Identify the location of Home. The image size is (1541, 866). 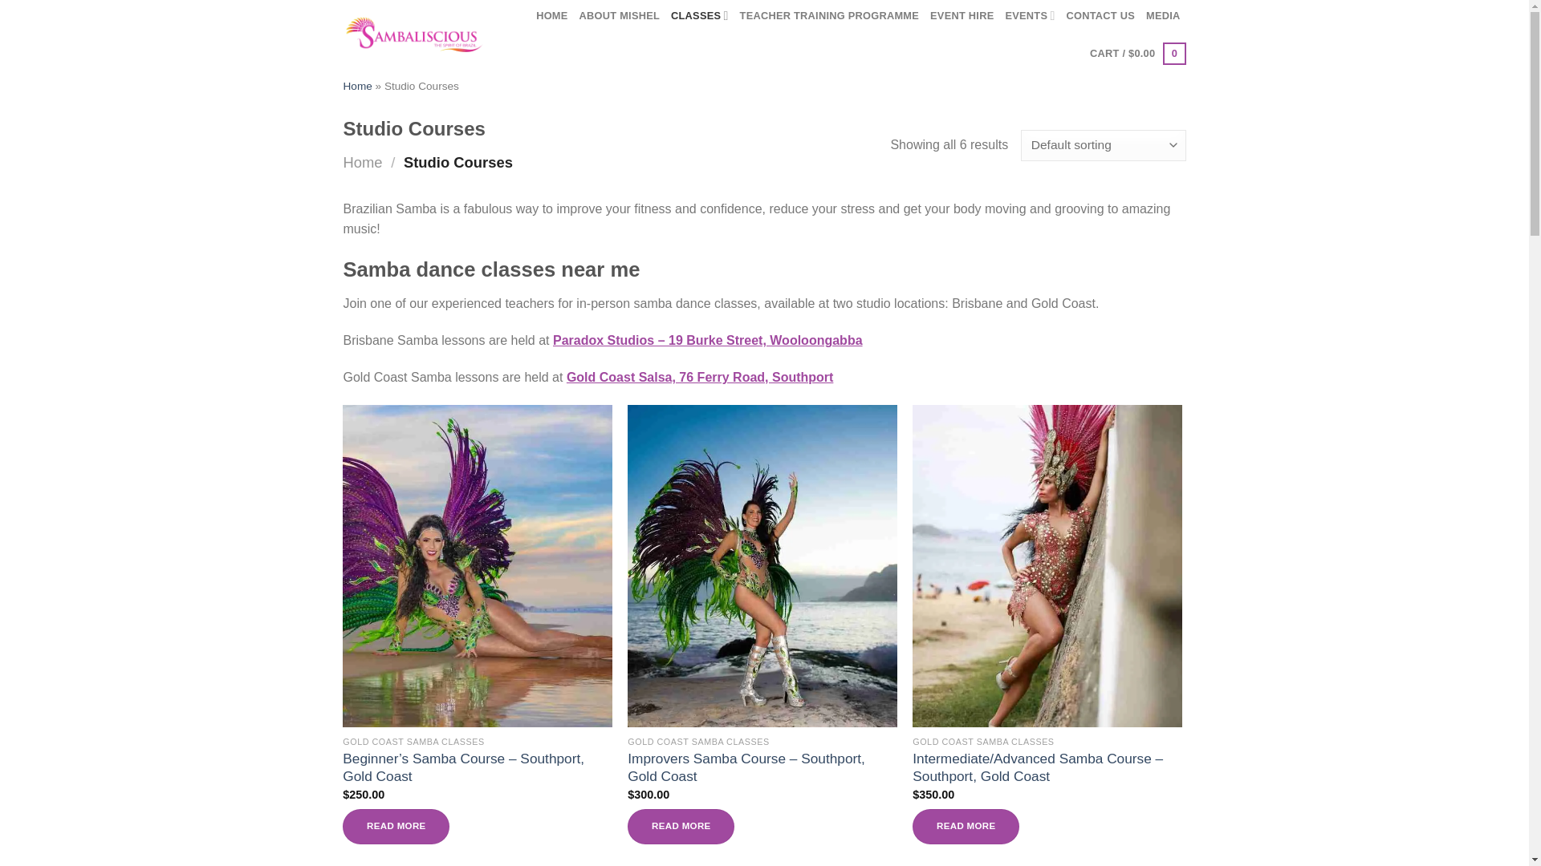
(358, 86).